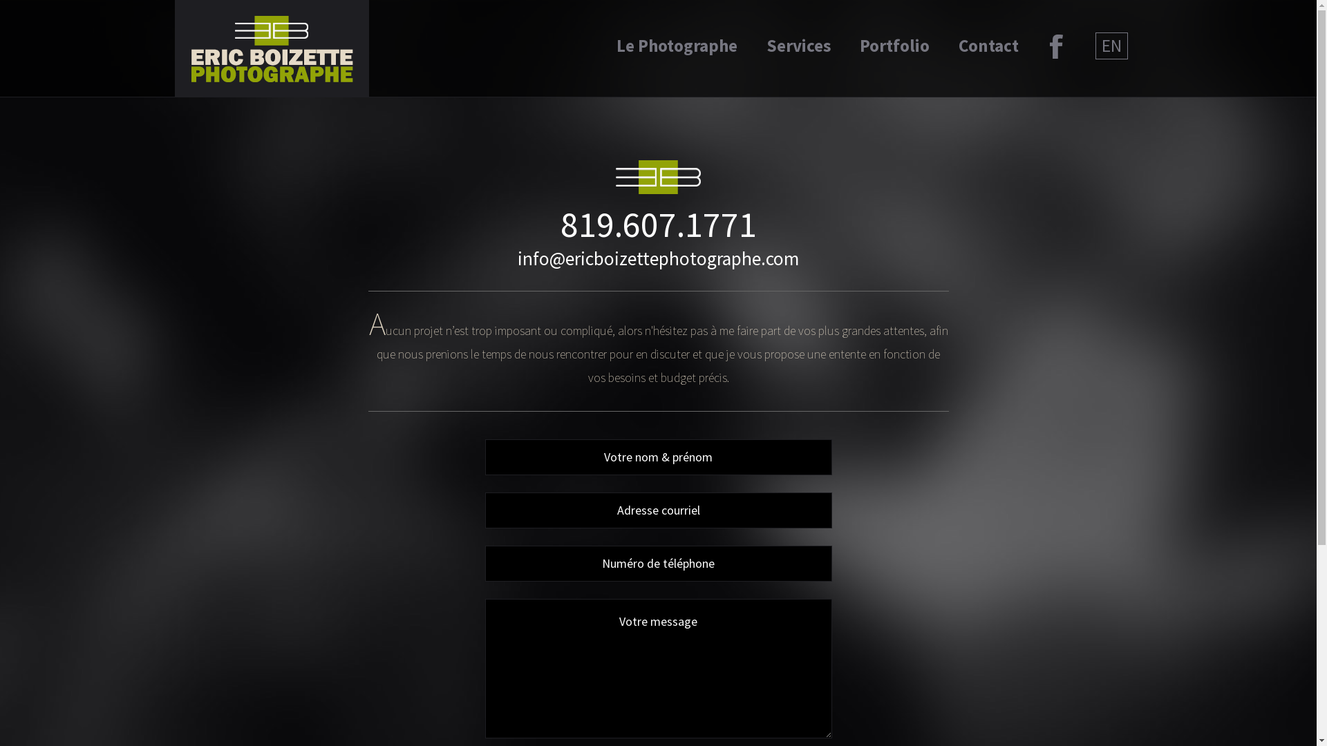  Describe the element at coordinates (798, 46) in the screenshot. I see `Services` at that location.